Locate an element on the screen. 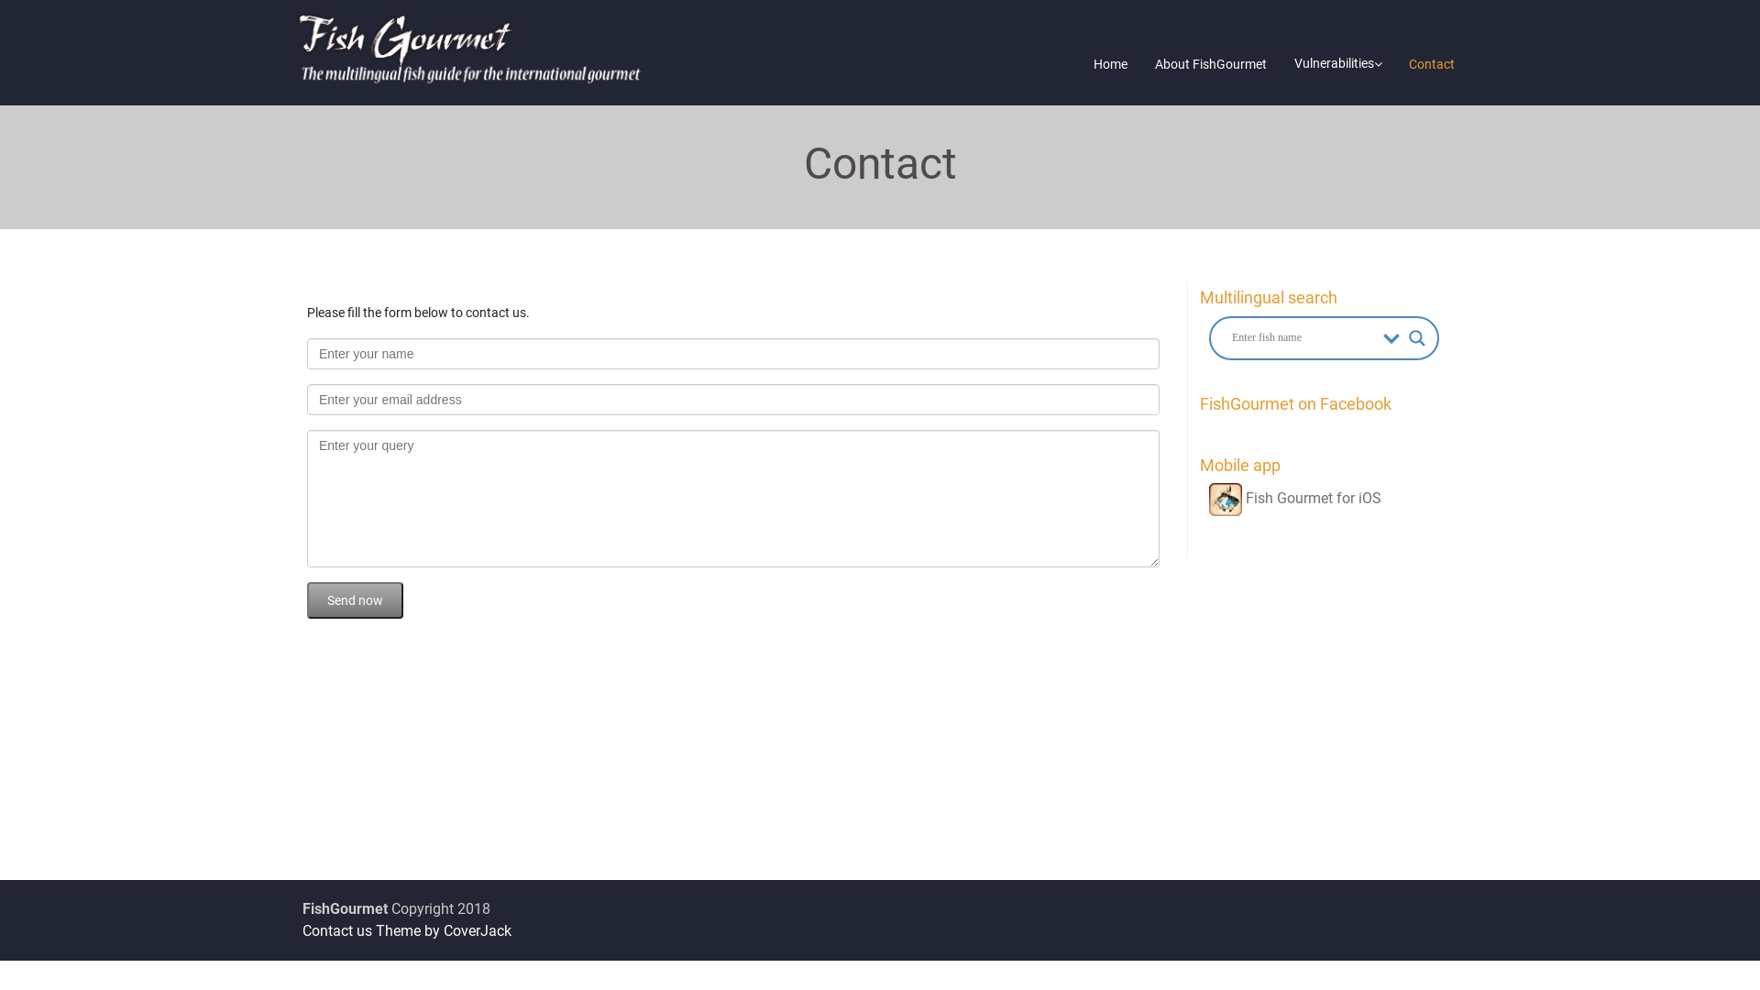 The image size is (1760, 990). Contact is located at coordinates (1432, 64).